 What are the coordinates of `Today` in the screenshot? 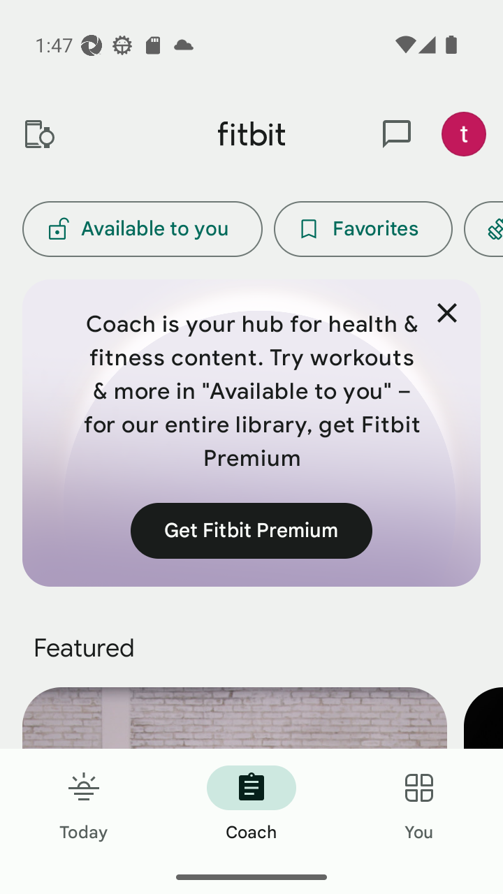 It's located at (84, 805).